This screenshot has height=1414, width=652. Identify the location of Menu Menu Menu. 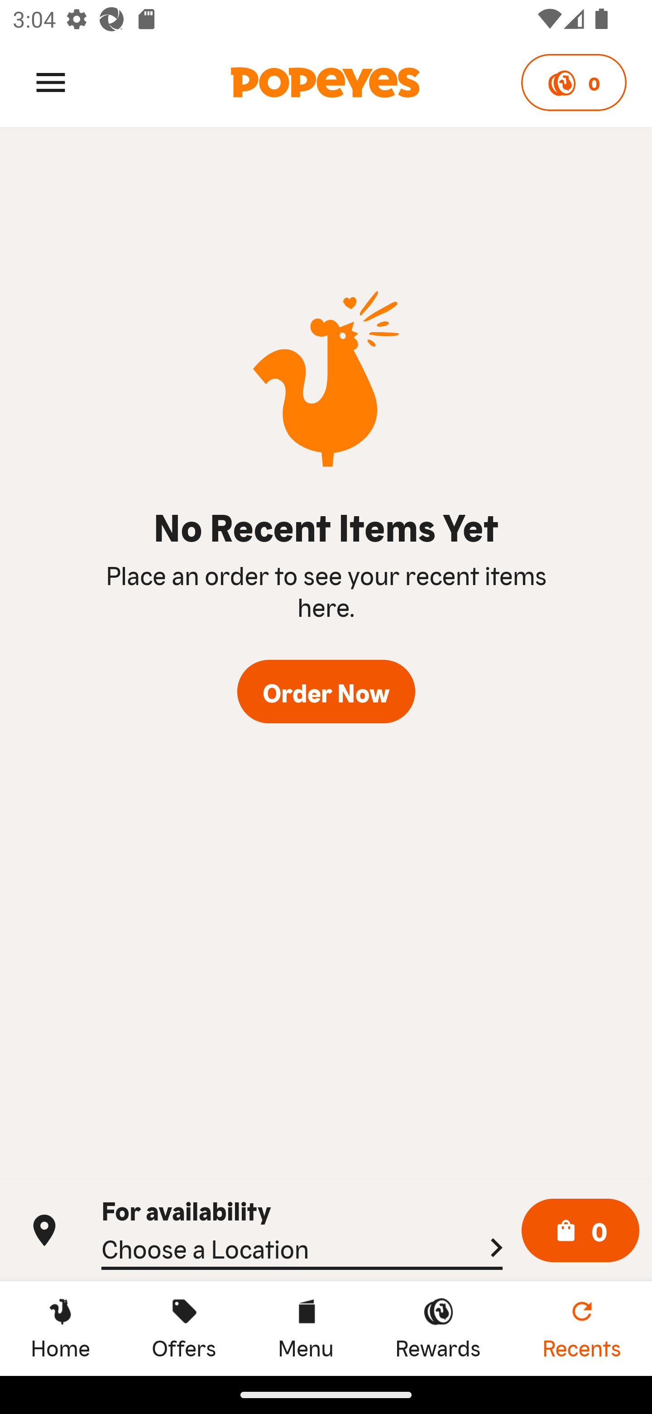
(305, 1328).